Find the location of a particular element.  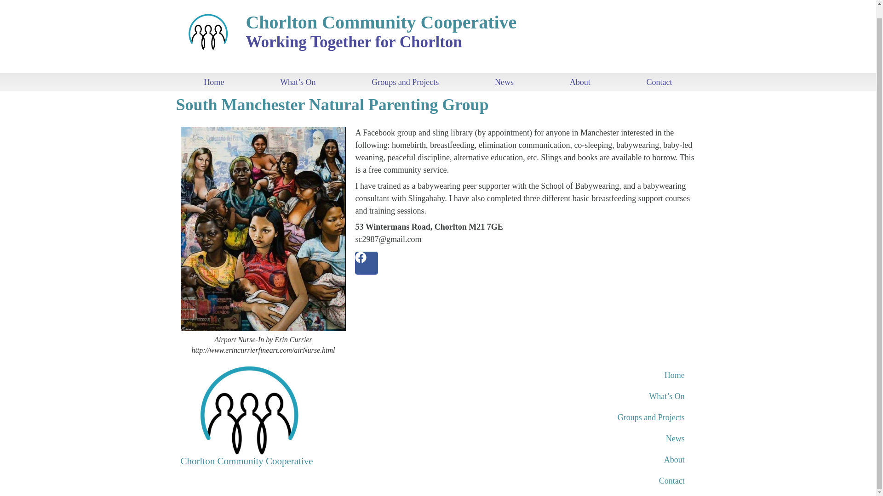

Contact is located at coordinates (611, 480).